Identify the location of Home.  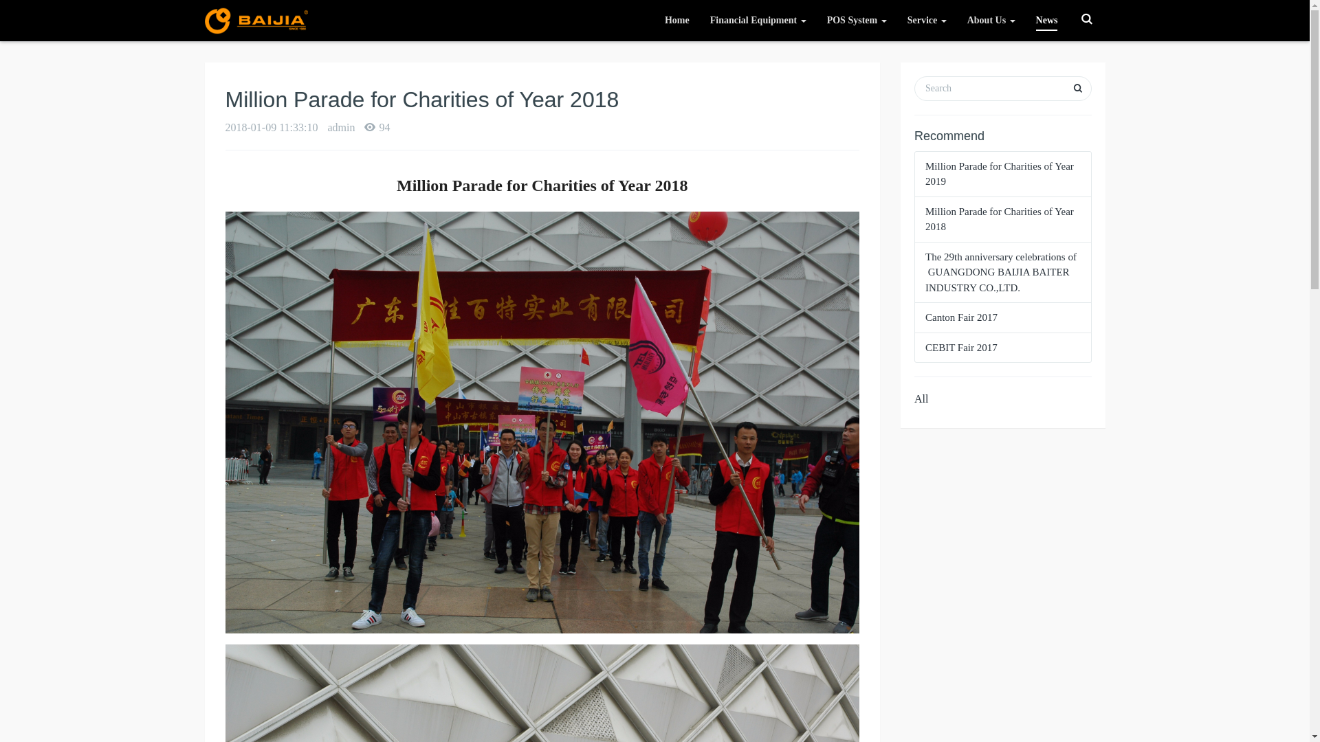
(676, 21).